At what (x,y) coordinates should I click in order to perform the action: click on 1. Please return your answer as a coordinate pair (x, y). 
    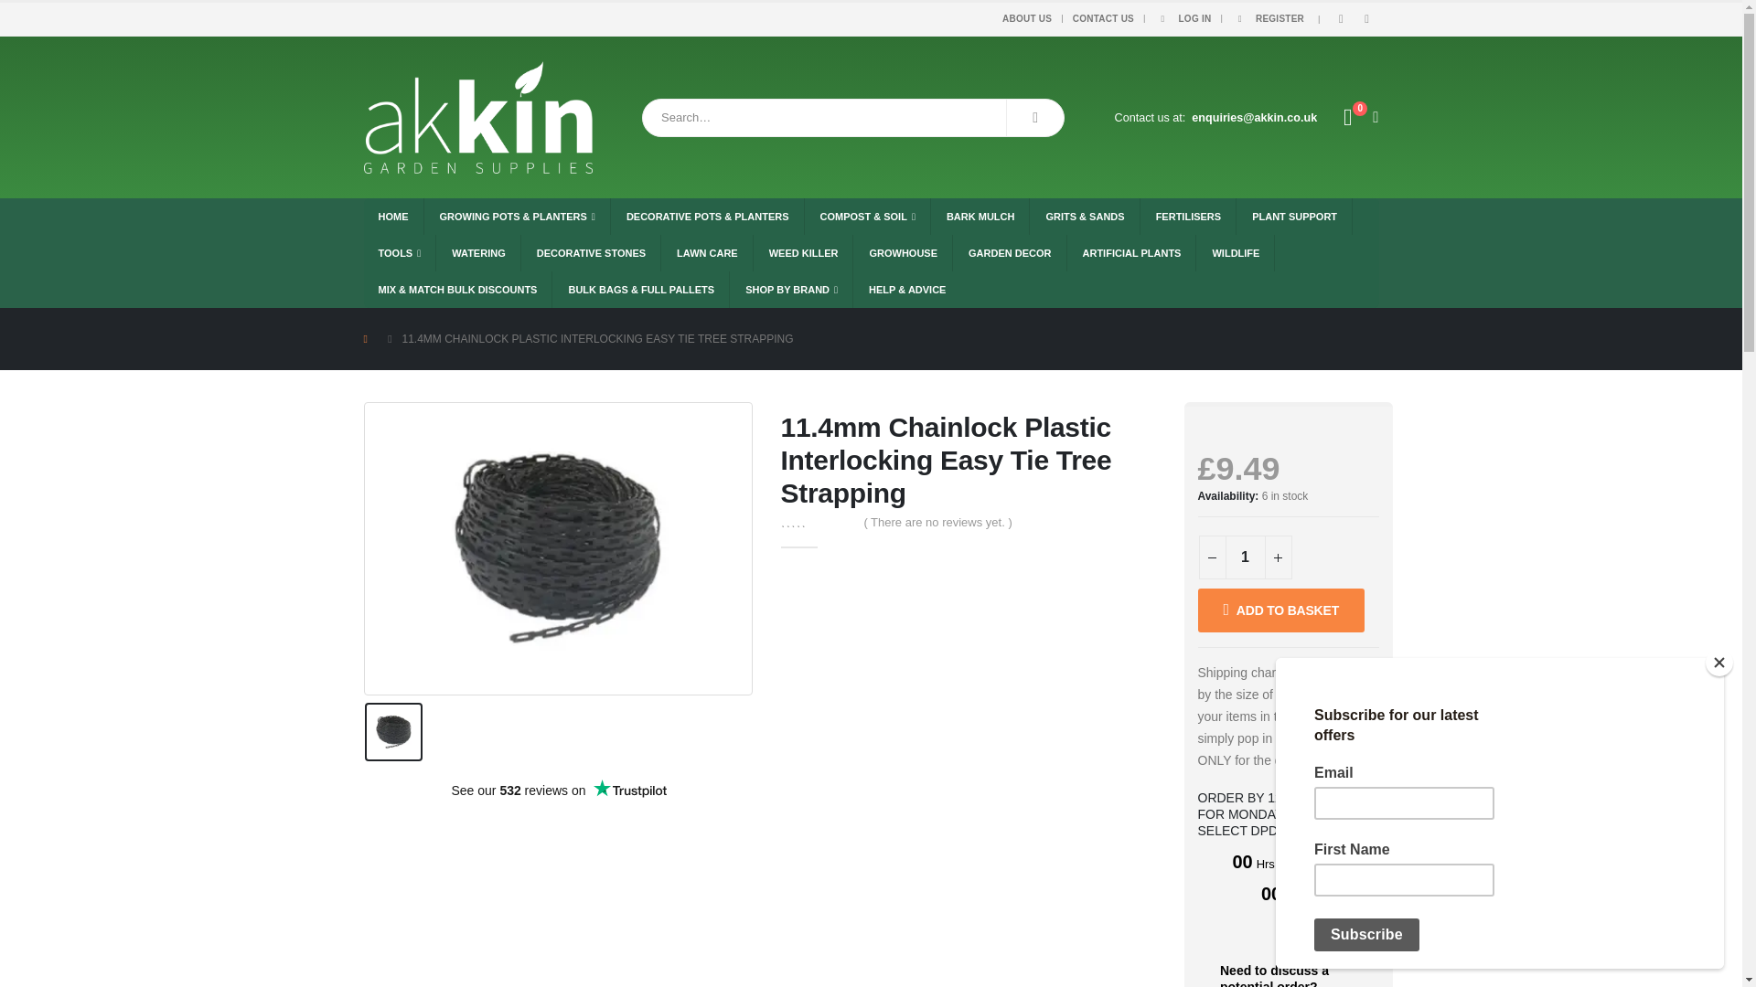
    Looking at the image, I should click on (1246, 557).